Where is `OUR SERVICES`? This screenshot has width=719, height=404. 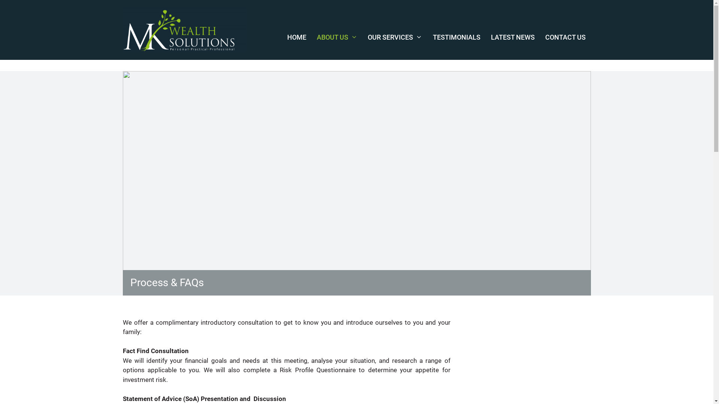
OUR SERVICES is located at coordinates (395, 37).